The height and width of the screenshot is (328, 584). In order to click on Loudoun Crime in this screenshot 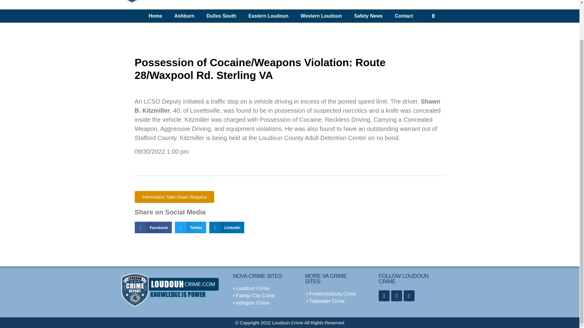, I will do `click(252, 288)`.